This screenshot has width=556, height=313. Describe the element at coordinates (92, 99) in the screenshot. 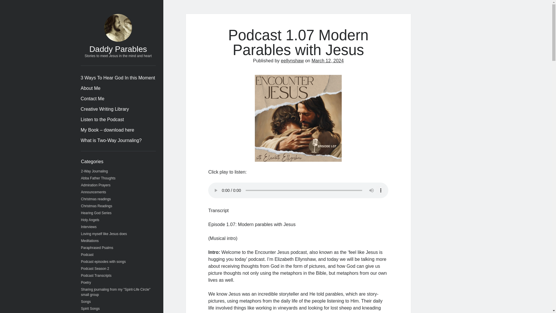

I see `Contact Me` at that location.